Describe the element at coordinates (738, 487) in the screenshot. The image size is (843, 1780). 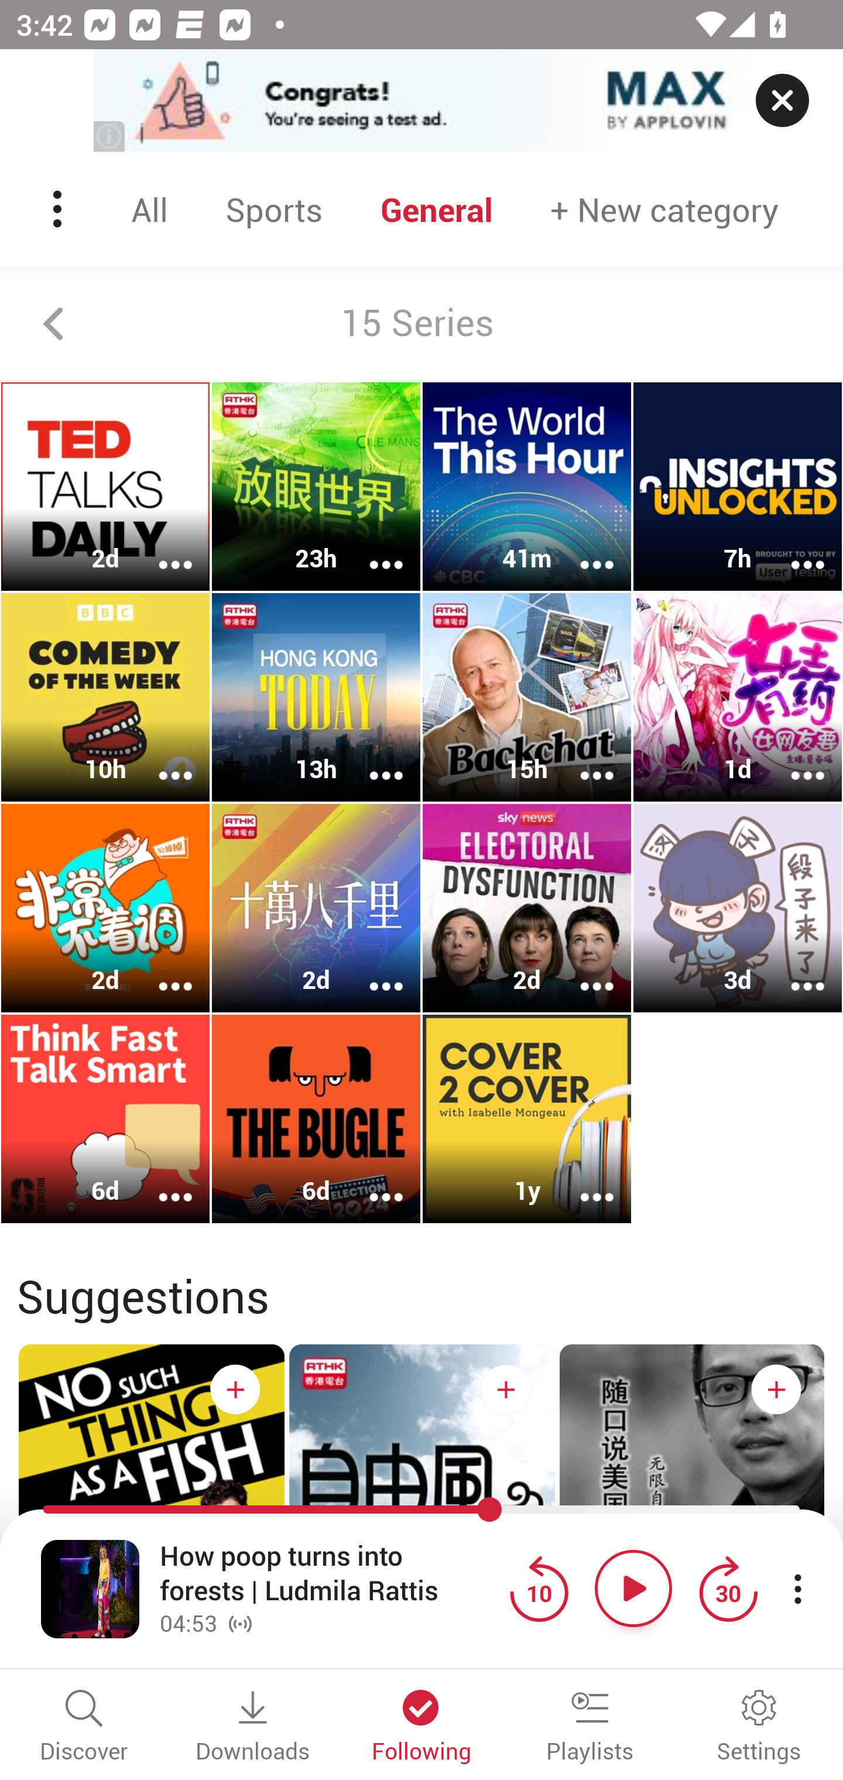
I see `Insights Unlocked 7h More options More options` at that location.